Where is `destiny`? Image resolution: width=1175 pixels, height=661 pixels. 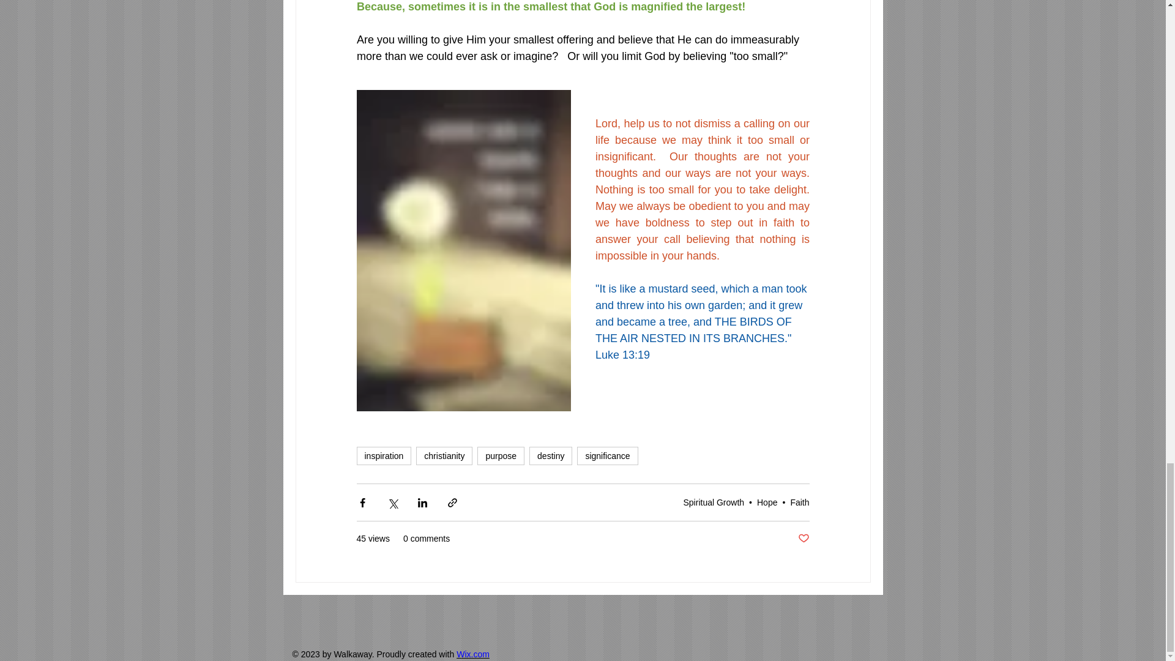 destiny is located at coordinates (551, 456).